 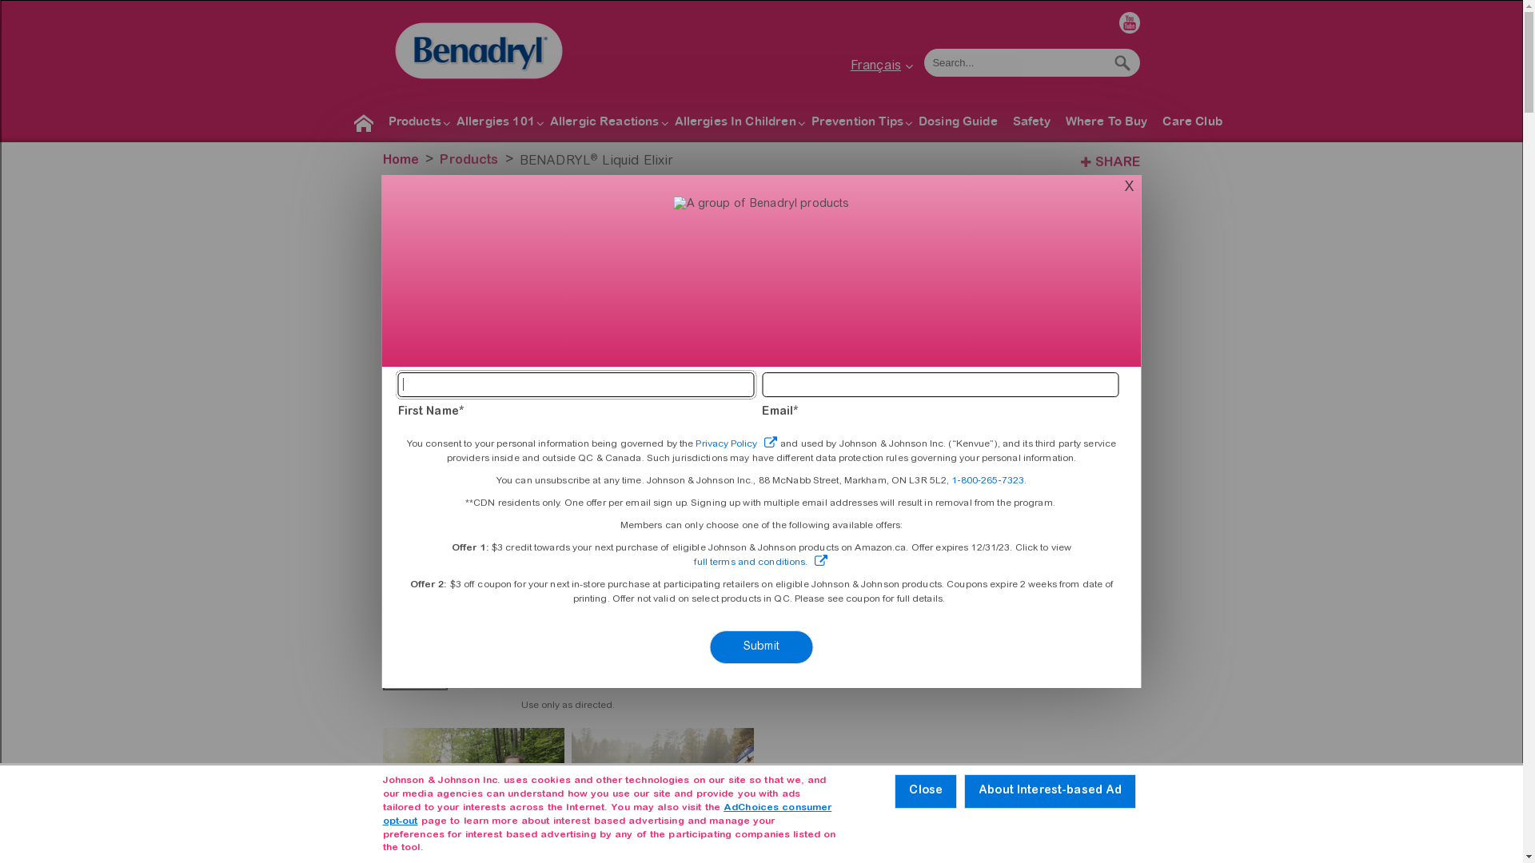 I want to click on Safety, so click(x=1031, y=125).